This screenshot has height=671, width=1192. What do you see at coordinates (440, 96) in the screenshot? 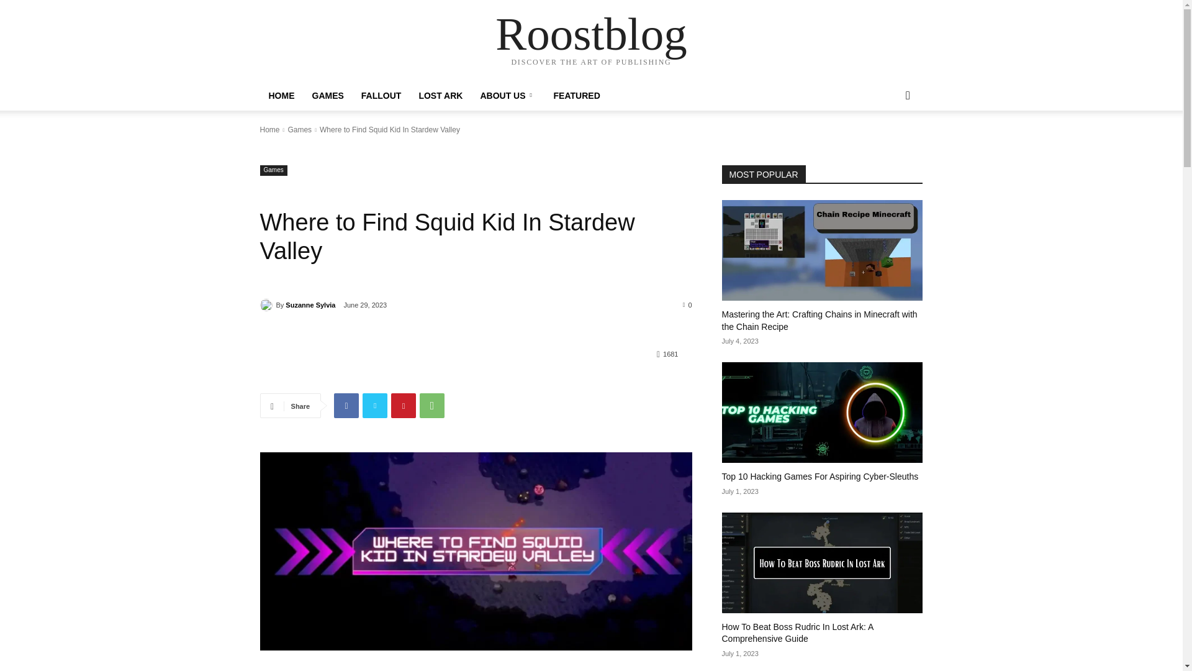
I see `LOST ARK` at bounding box center [440, 96].